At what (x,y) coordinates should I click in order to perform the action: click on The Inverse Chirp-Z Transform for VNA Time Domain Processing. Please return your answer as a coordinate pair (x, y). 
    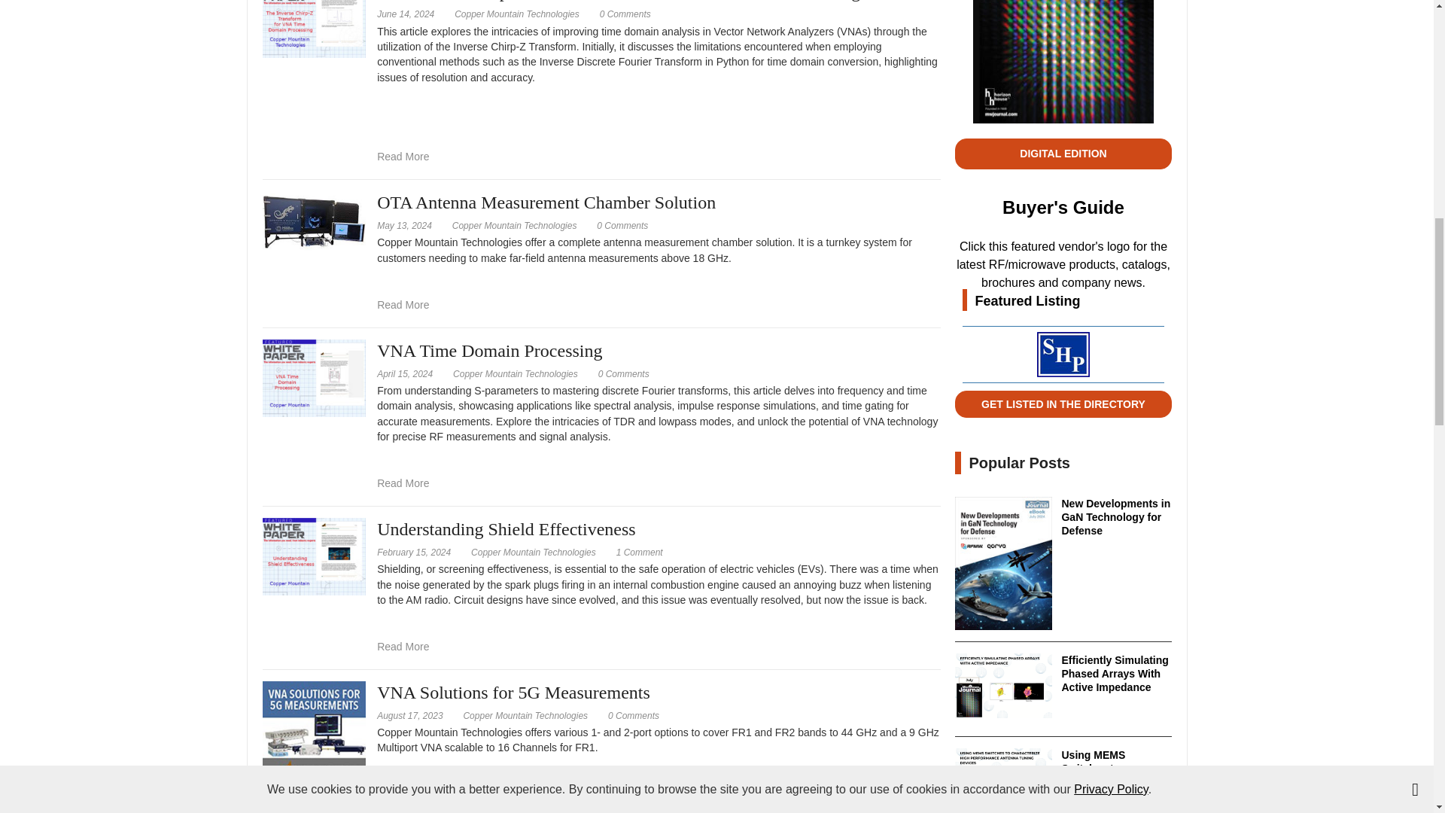
    Looking at the image, I should click on (403, 157).